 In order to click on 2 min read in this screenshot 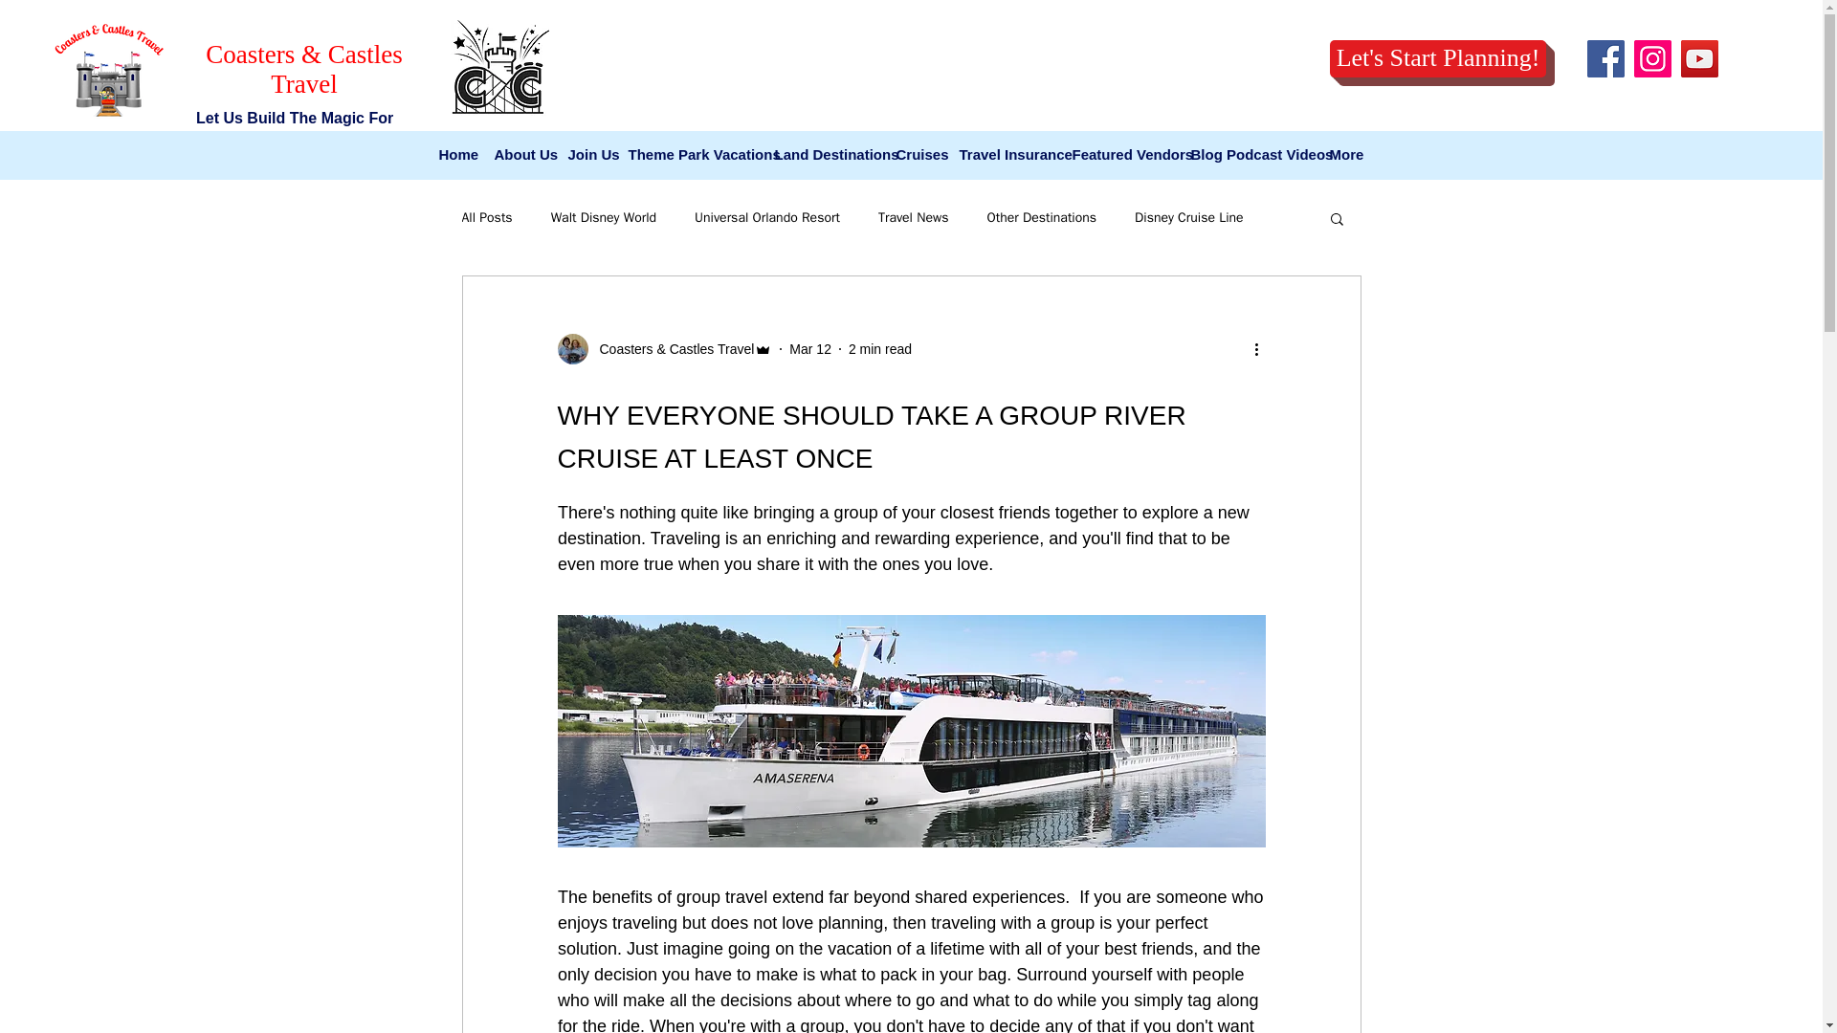, I will do `click(880, 348)`.